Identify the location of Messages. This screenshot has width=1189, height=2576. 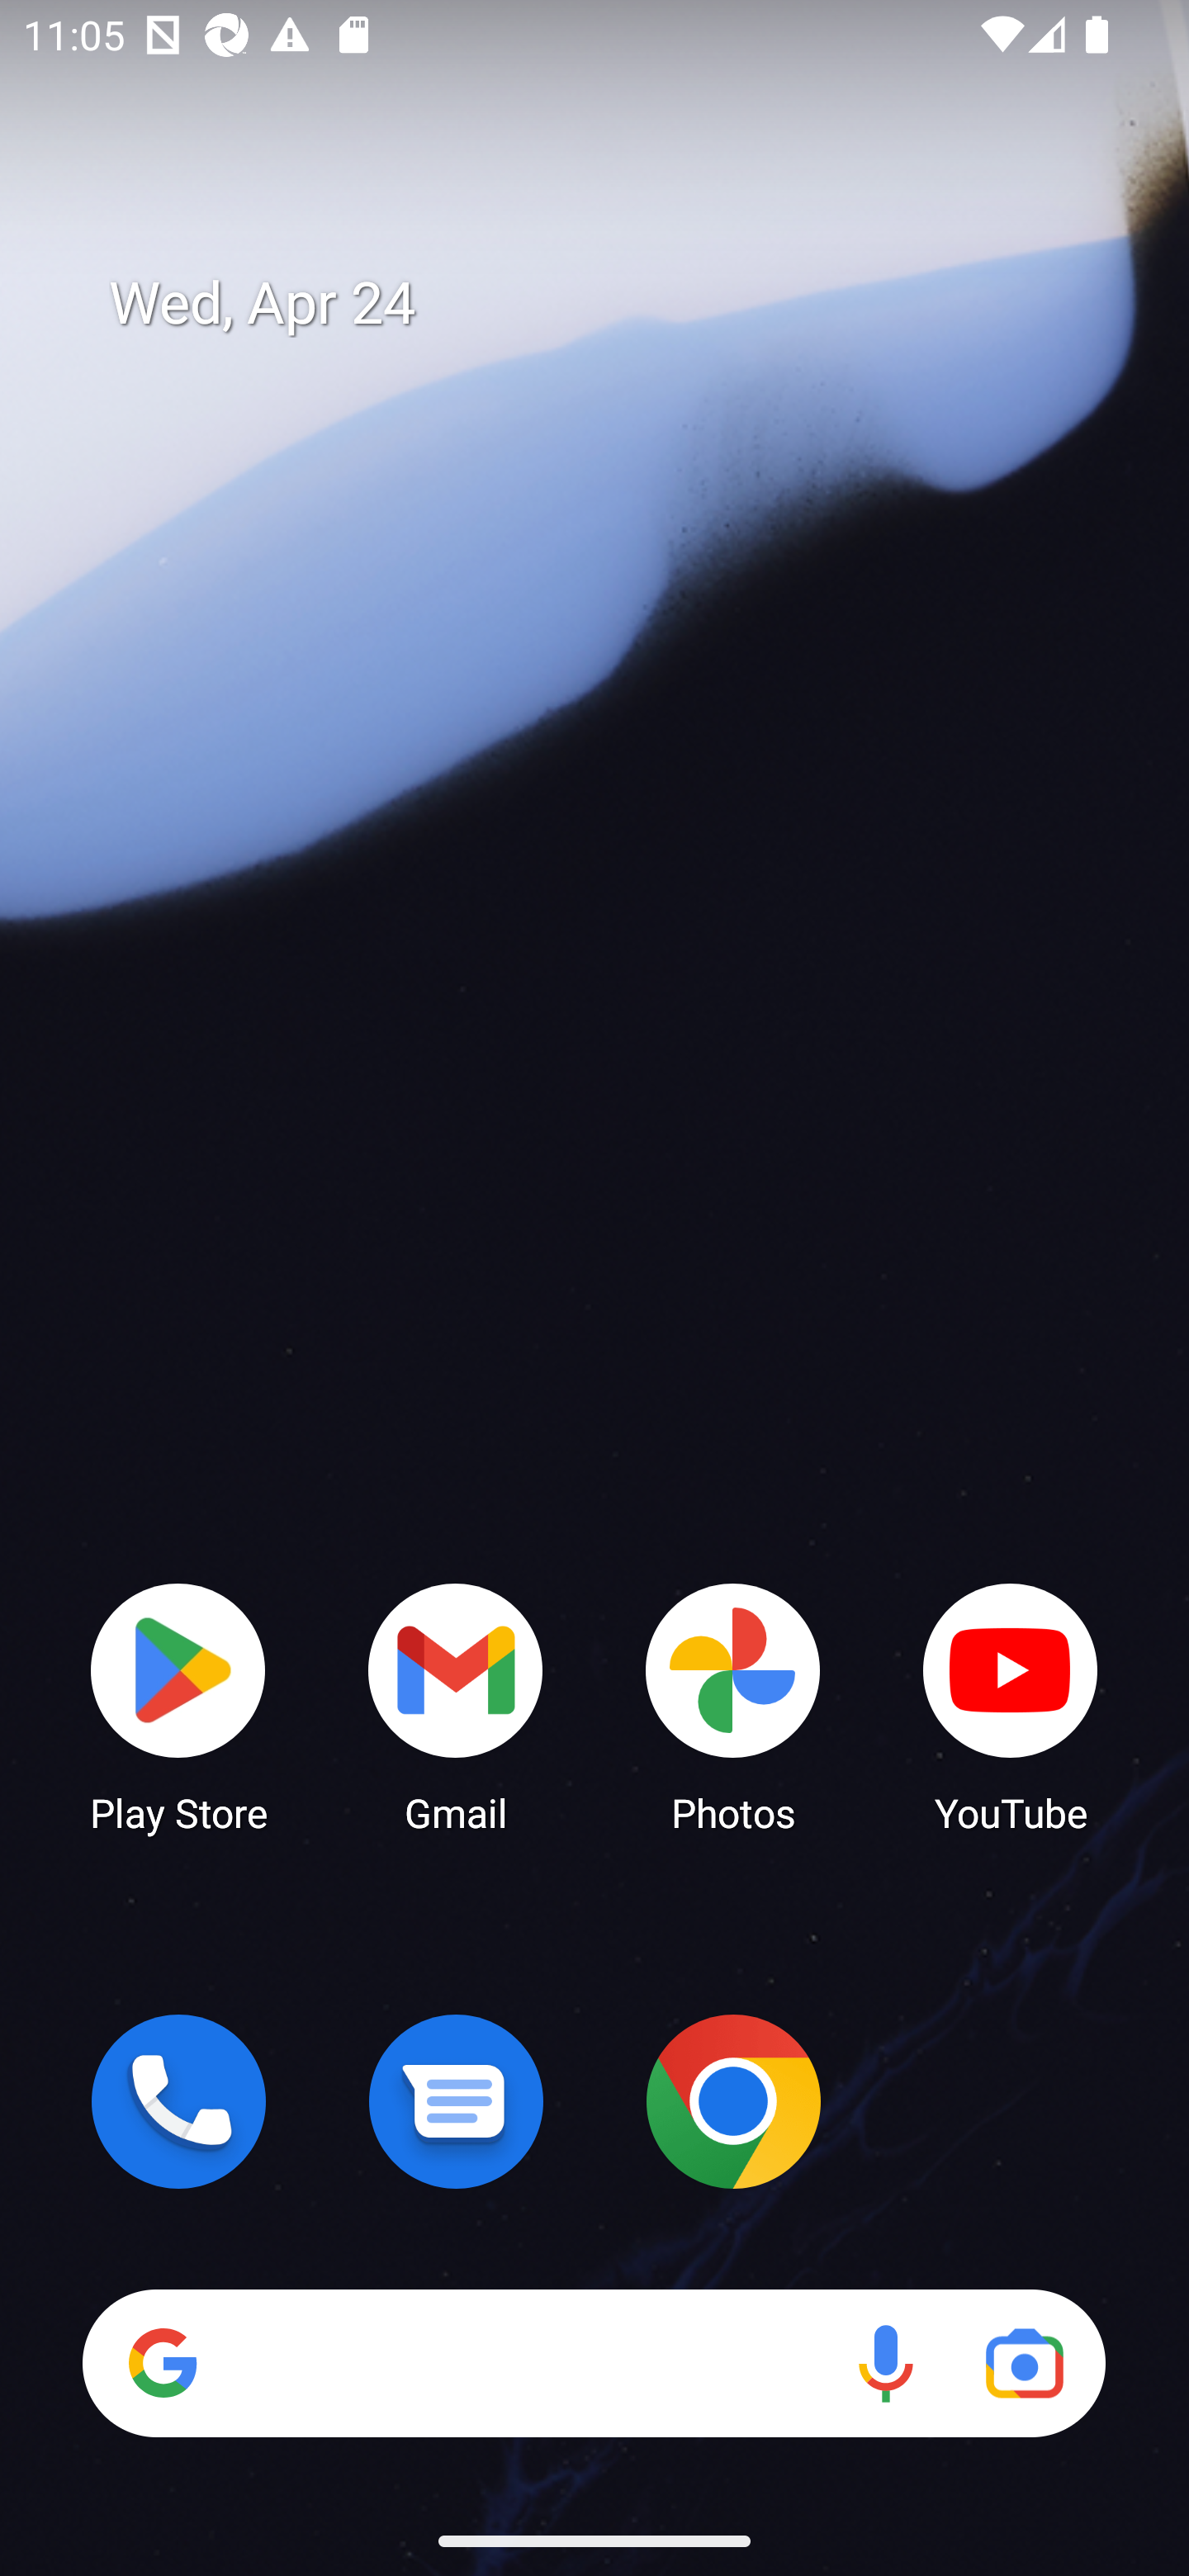
(456, 2101).